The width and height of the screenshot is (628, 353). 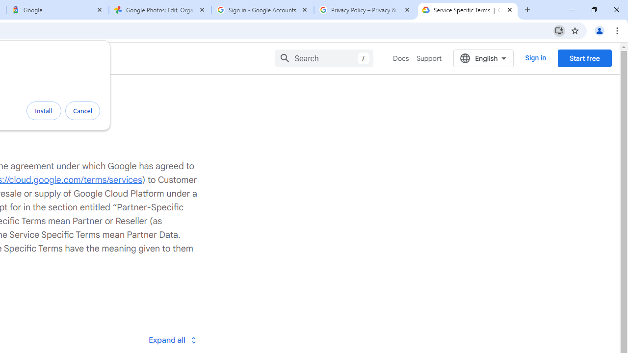 What do you see at coordinates (484, 58) in the screenshot?
I see `English` at bounding box center [484, 58].